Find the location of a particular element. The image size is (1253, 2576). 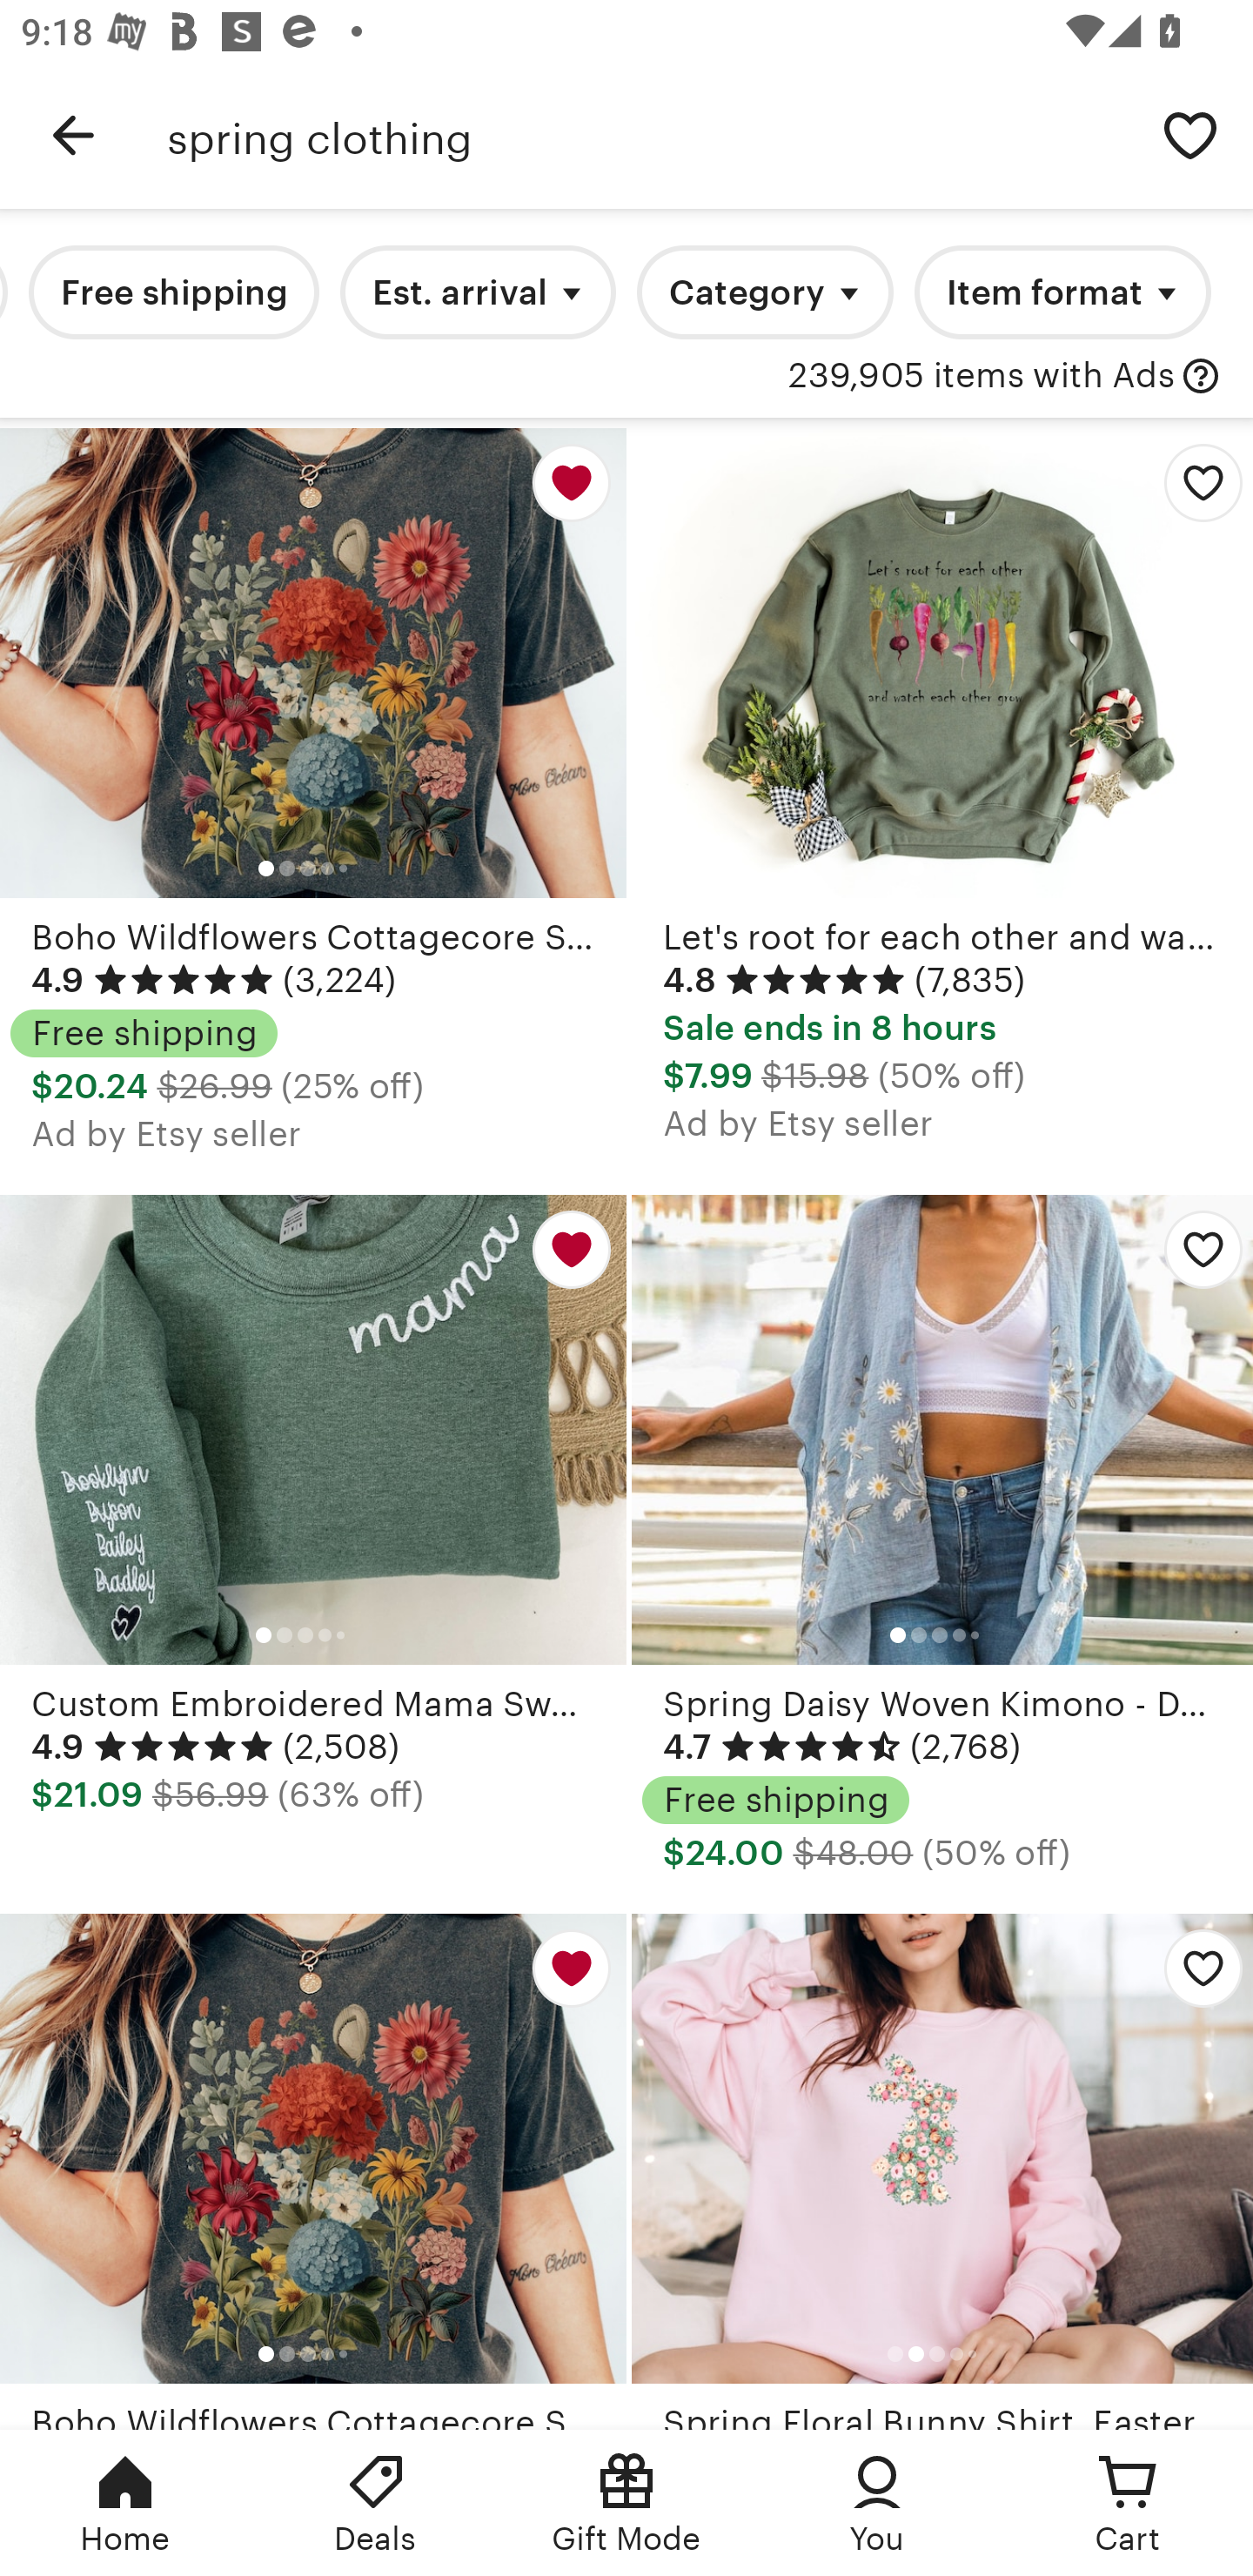

spring clothing is located at coordinates (647, 135).